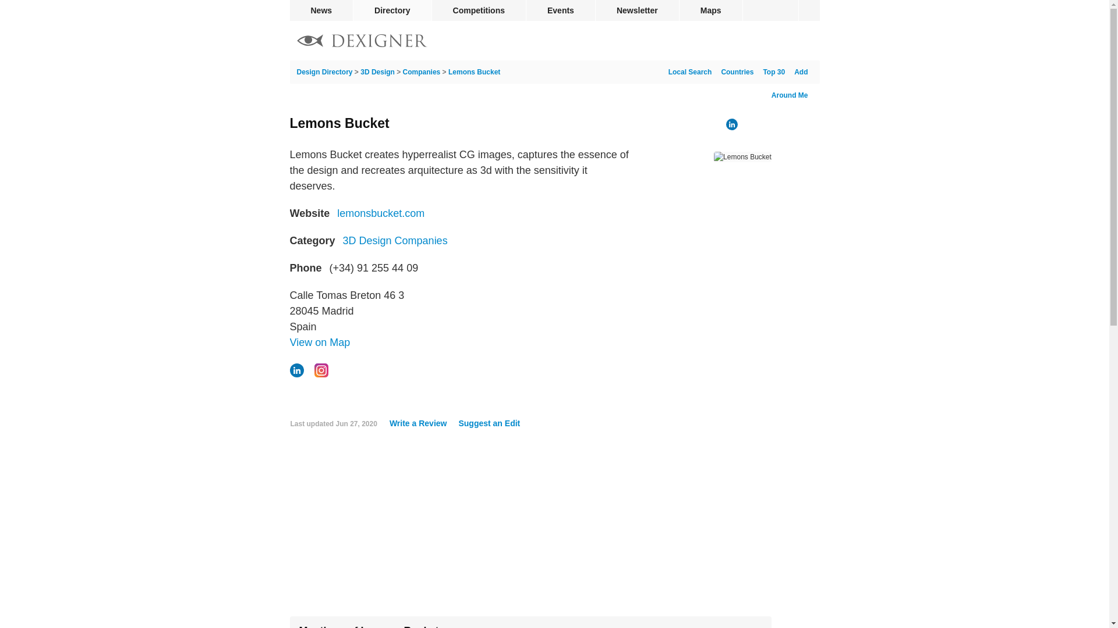 The width and height of the screenshot is (1118, 628). What do you see at coordinates (362, 42) in the screenshot?
I see `Design Directory` at bounding box center [362, 42].